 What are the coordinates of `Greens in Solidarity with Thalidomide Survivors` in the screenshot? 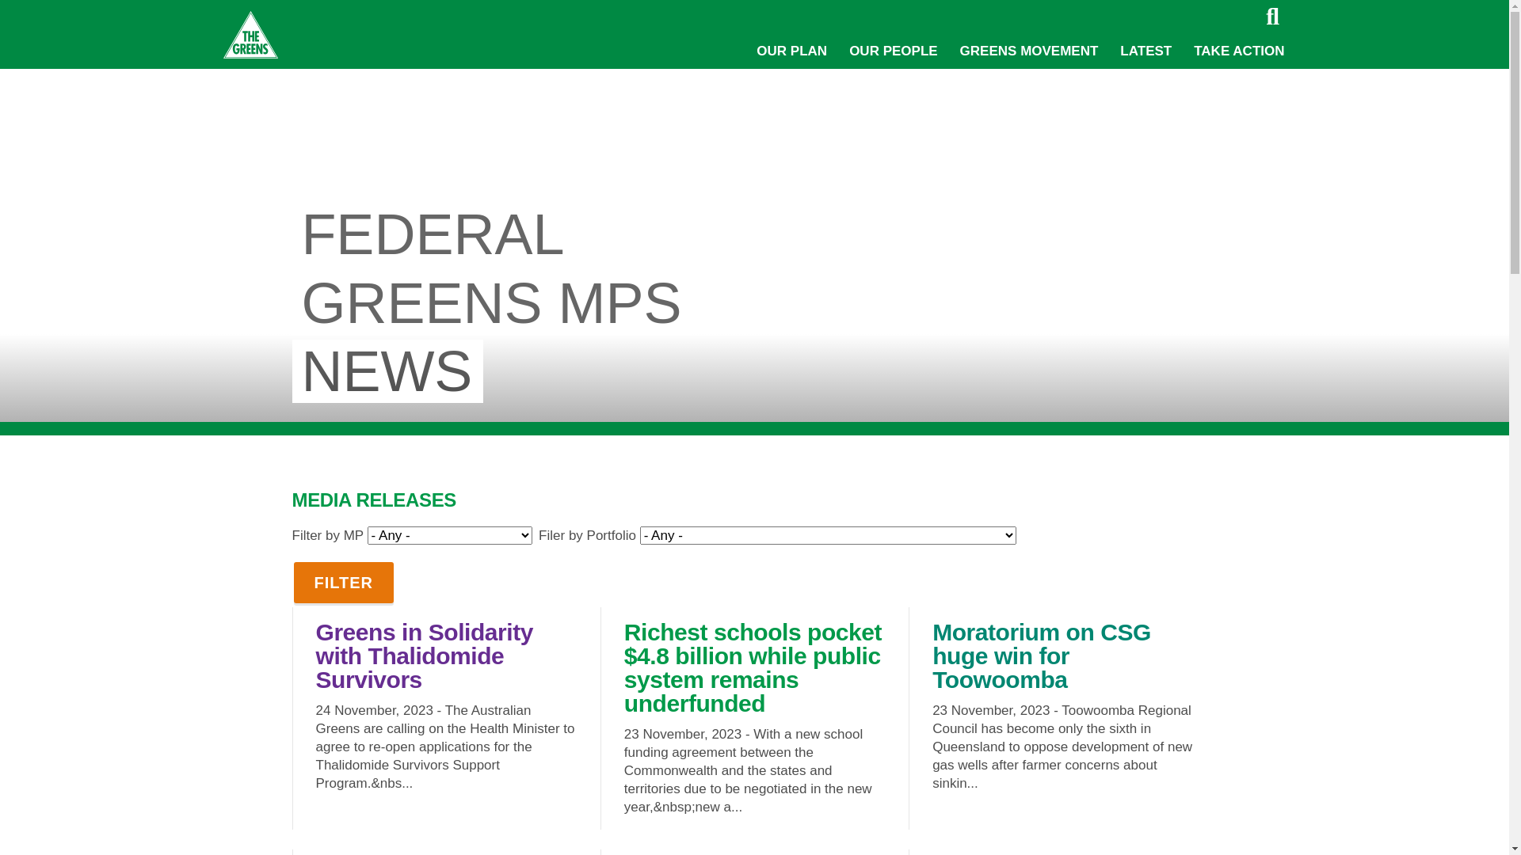 It's located at (424, 655).